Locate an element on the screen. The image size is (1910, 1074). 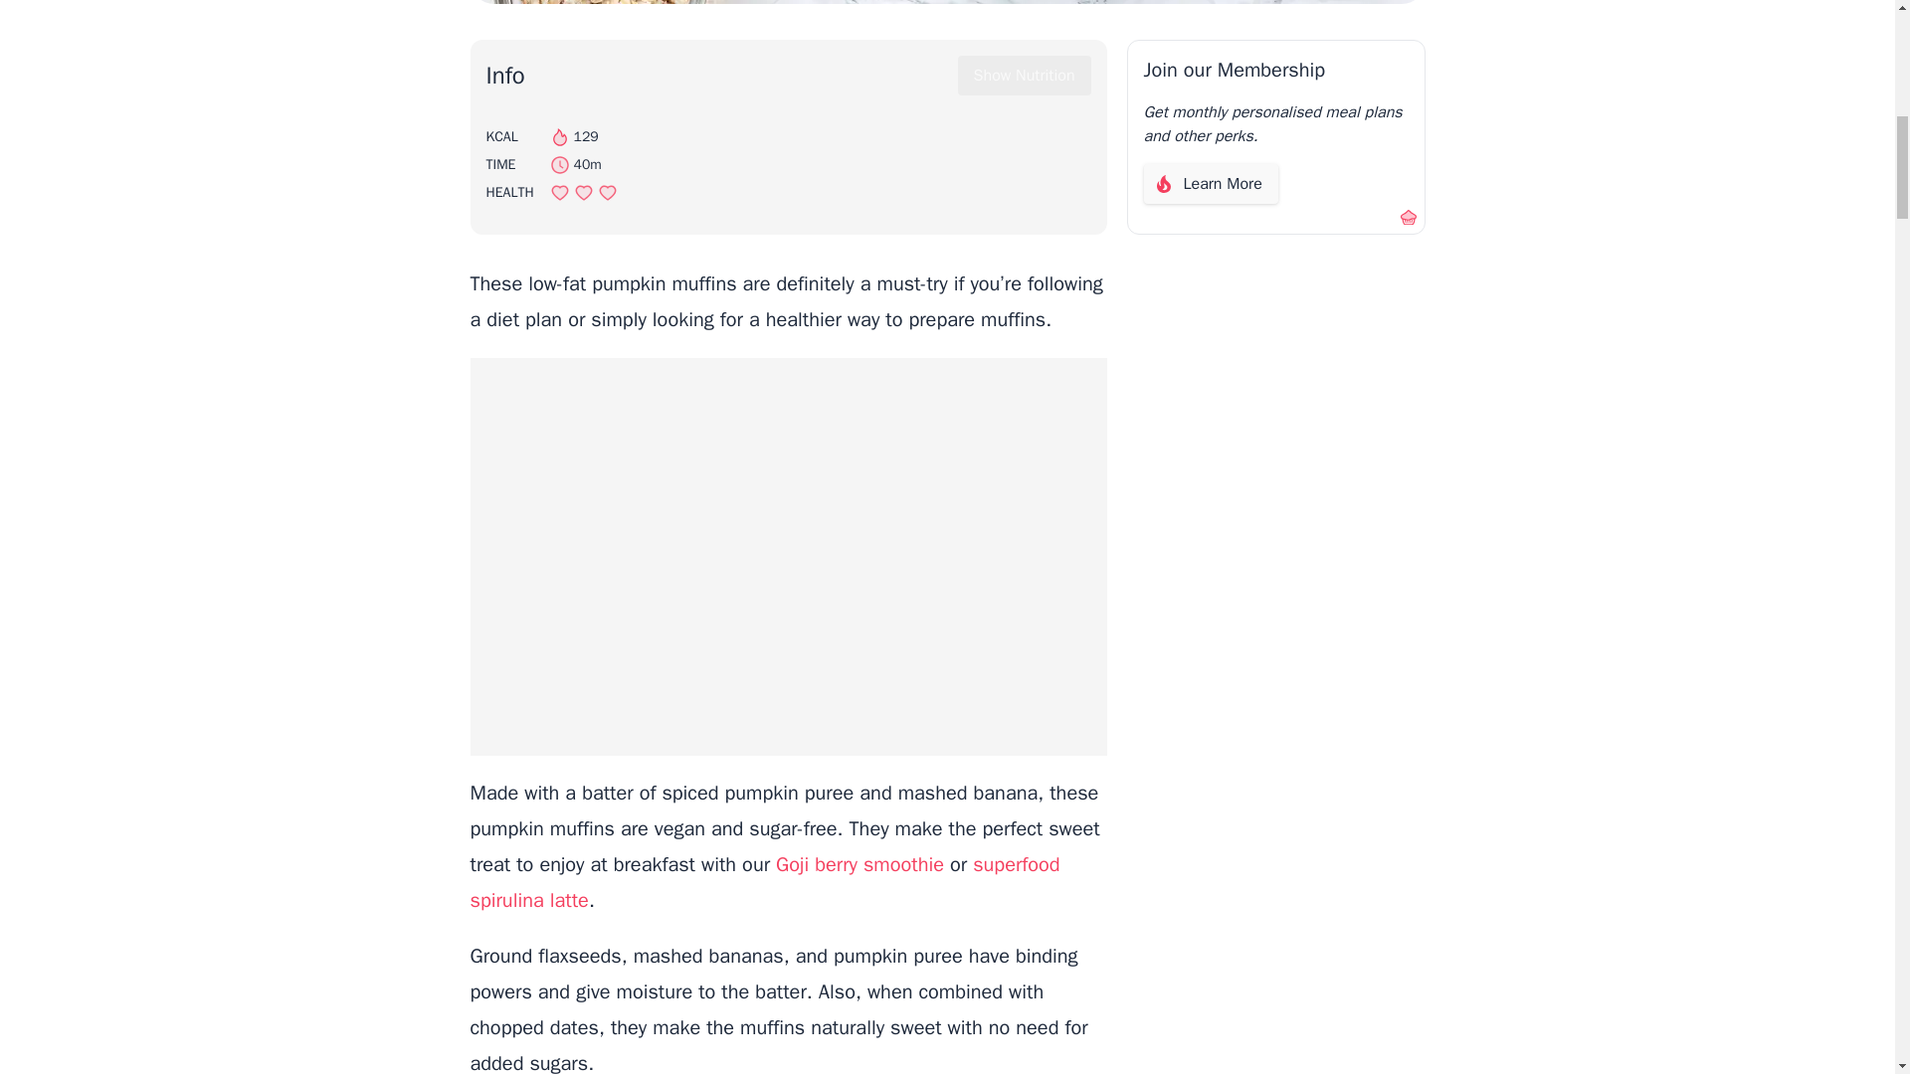
Show Nutrition is located at coordinates (1025, 76).